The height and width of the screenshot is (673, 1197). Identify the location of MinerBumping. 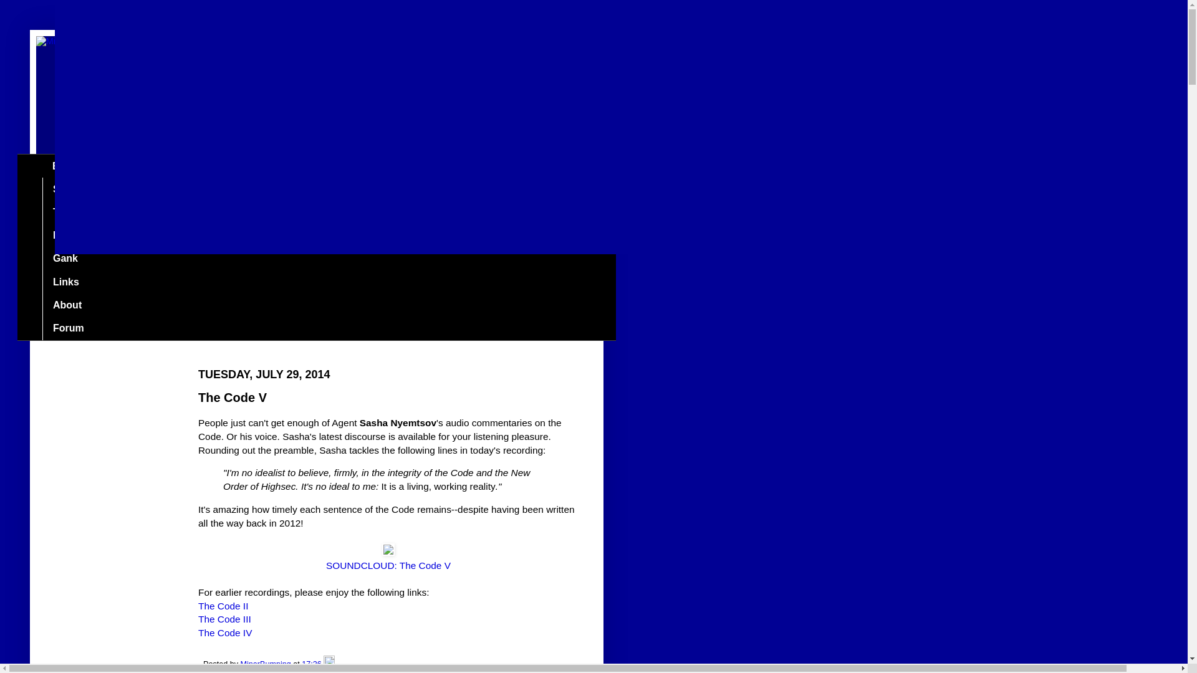
(267, 664).